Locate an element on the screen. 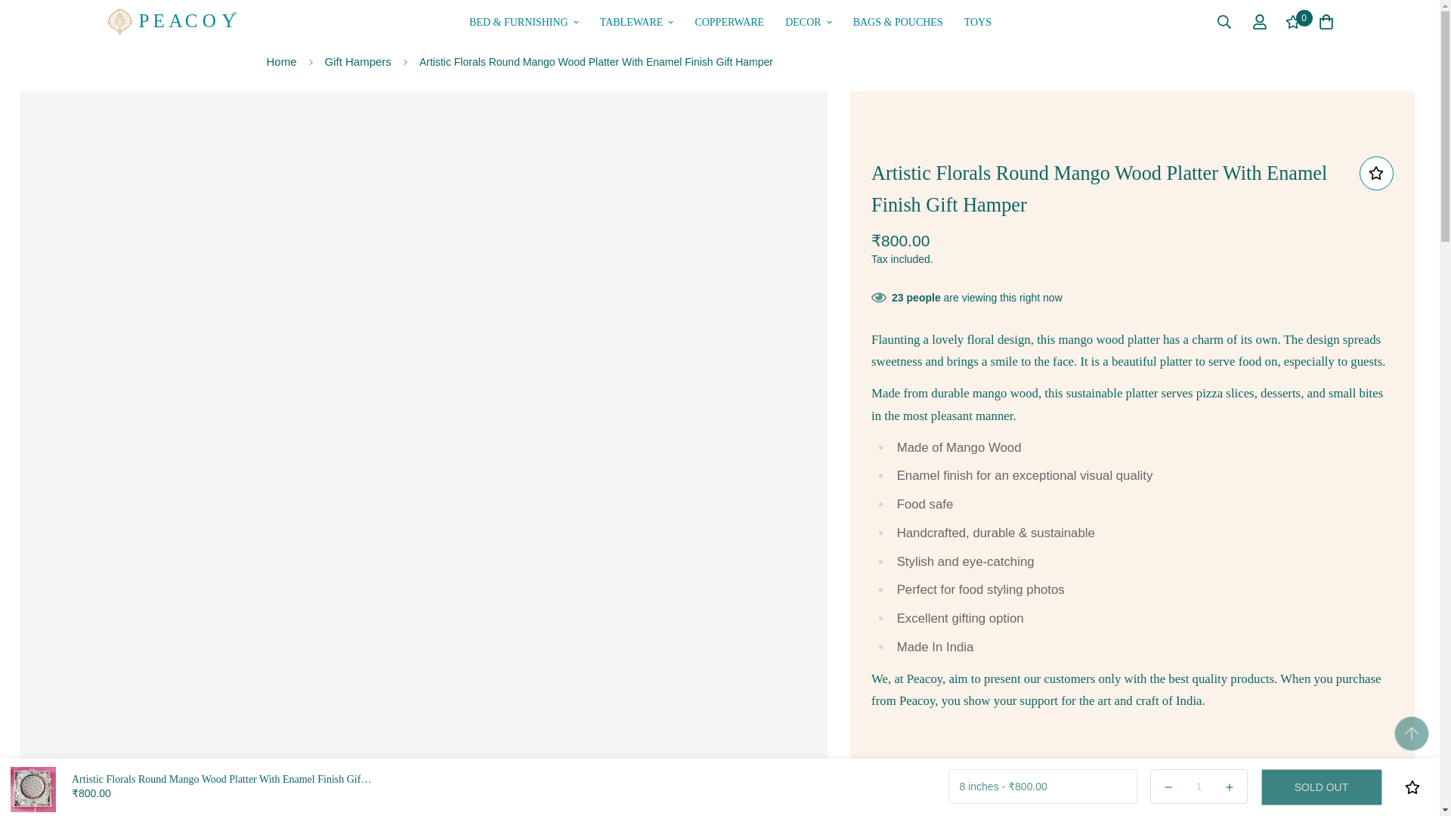 This screenshot has width=1451, height=816. COPPERWARE is located at coordinates (729, 22).